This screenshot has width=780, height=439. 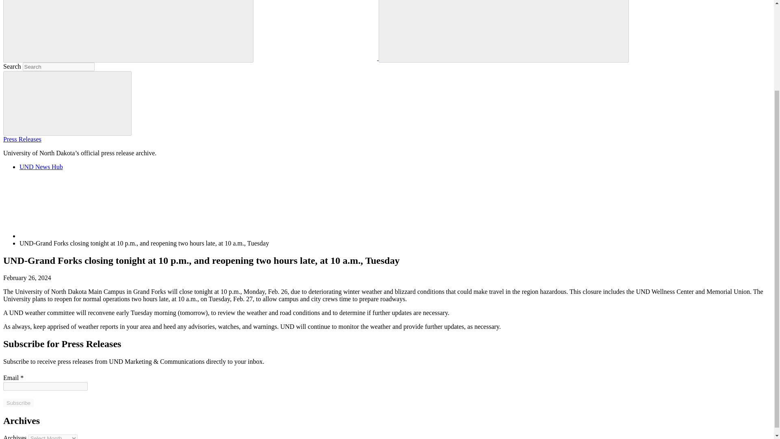 What do you see at coordinates (316, 58) in the screenshot?
I see `University of North Dakota` at bounding box center [316, 58].